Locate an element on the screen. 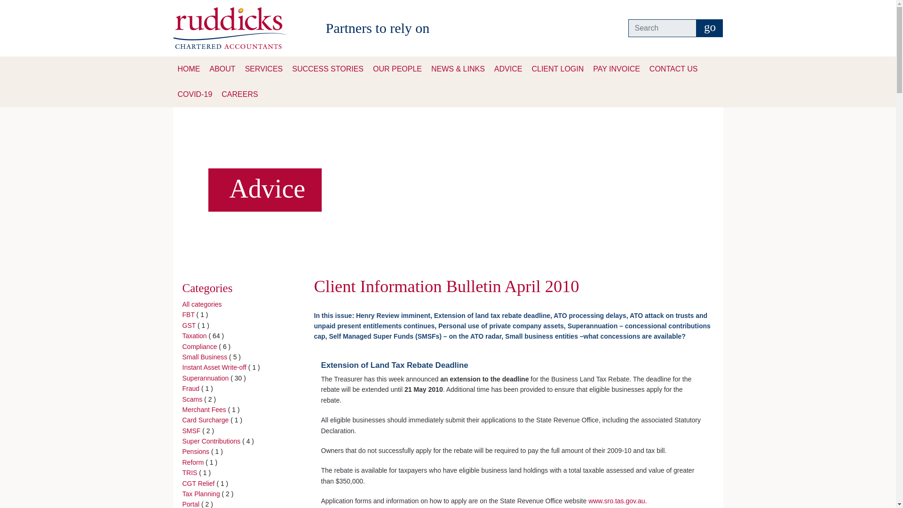  HOME is located at coordinates (189, 69).